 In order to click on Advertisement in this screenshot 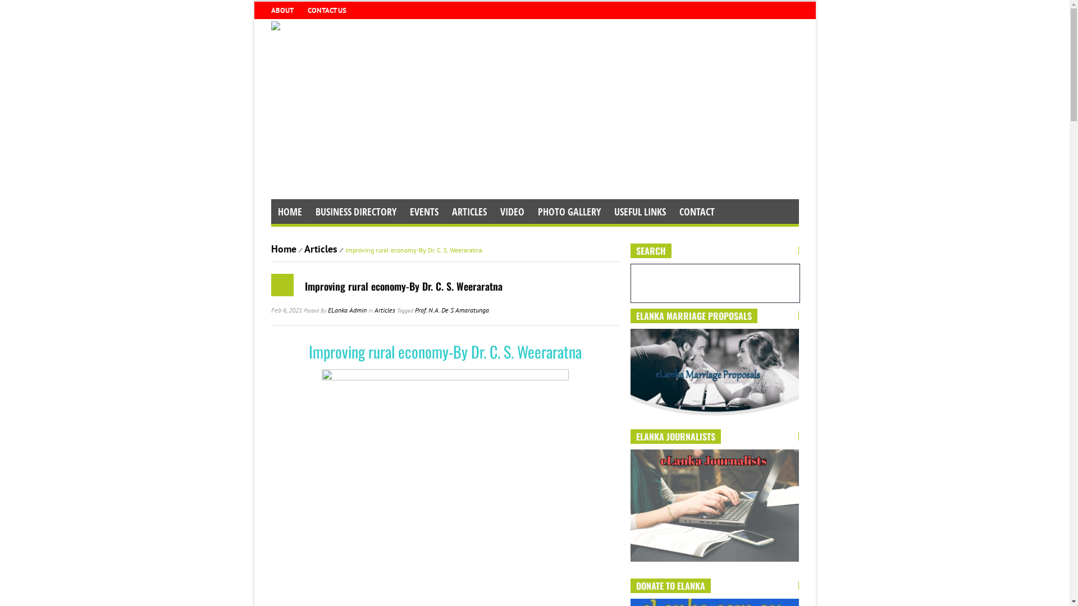, I will do `click(535, 115)`.